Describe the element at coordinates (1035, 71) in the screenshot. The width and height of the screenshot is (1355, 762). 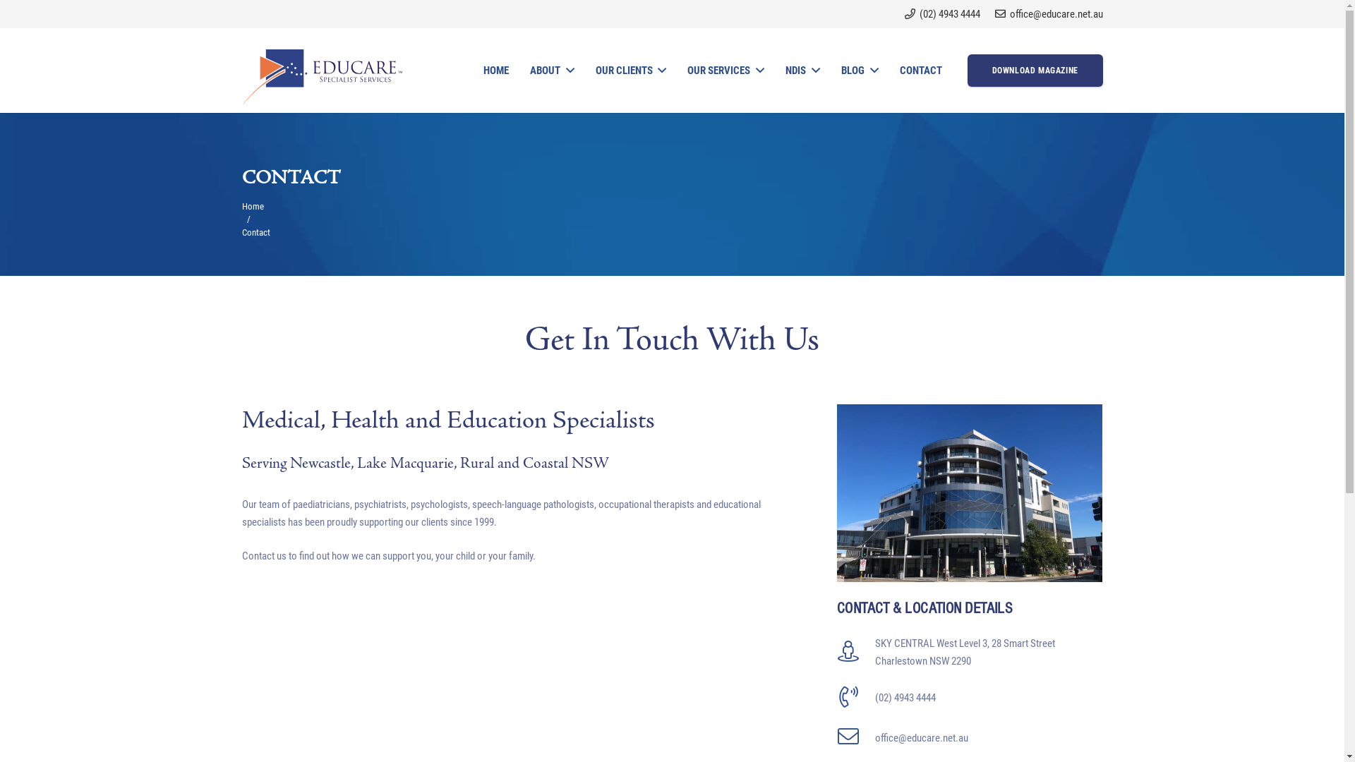
I see `DOWNLOAD MAGAZINE` at that location.